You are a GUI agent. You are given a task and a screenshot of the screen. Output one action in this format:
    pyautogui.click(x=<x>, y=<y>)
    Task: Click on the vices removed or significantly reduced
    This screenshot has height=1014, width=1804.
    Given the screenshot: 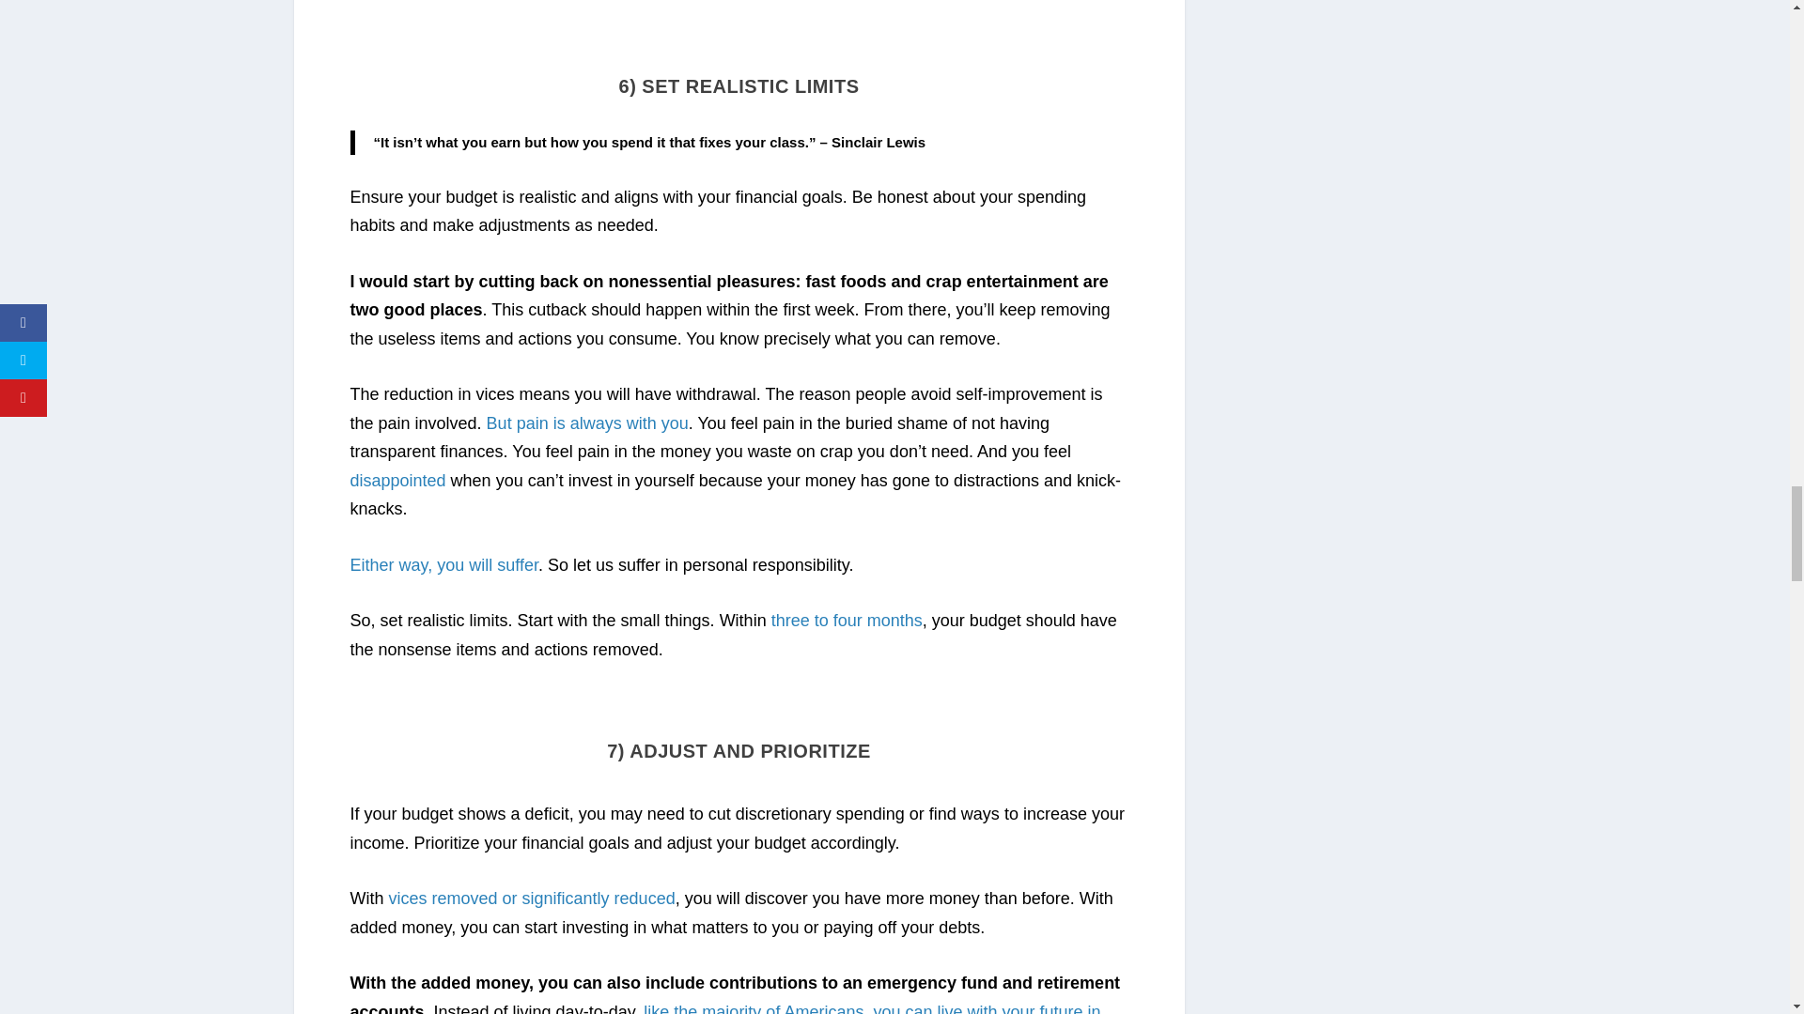 What is the action you would take?
    pyautogui.click(x=532, y=898)
    